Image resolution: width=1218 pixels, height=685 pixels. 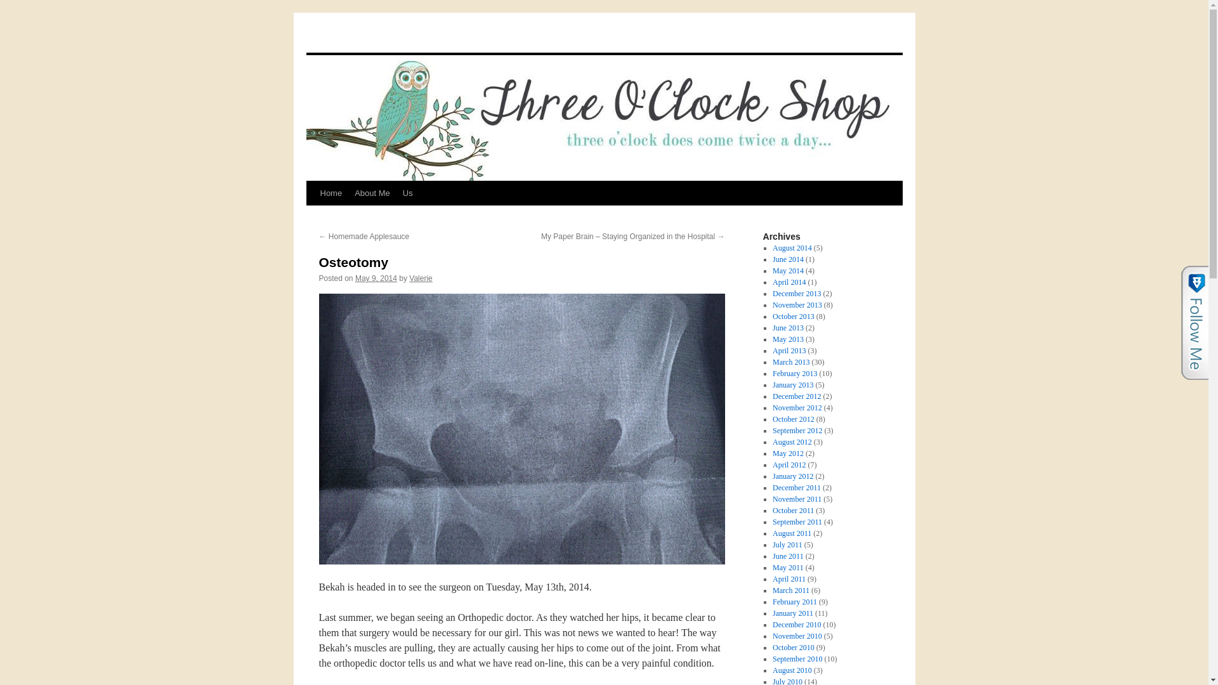 I want to click on Valerie, so click(x=421, y=278).